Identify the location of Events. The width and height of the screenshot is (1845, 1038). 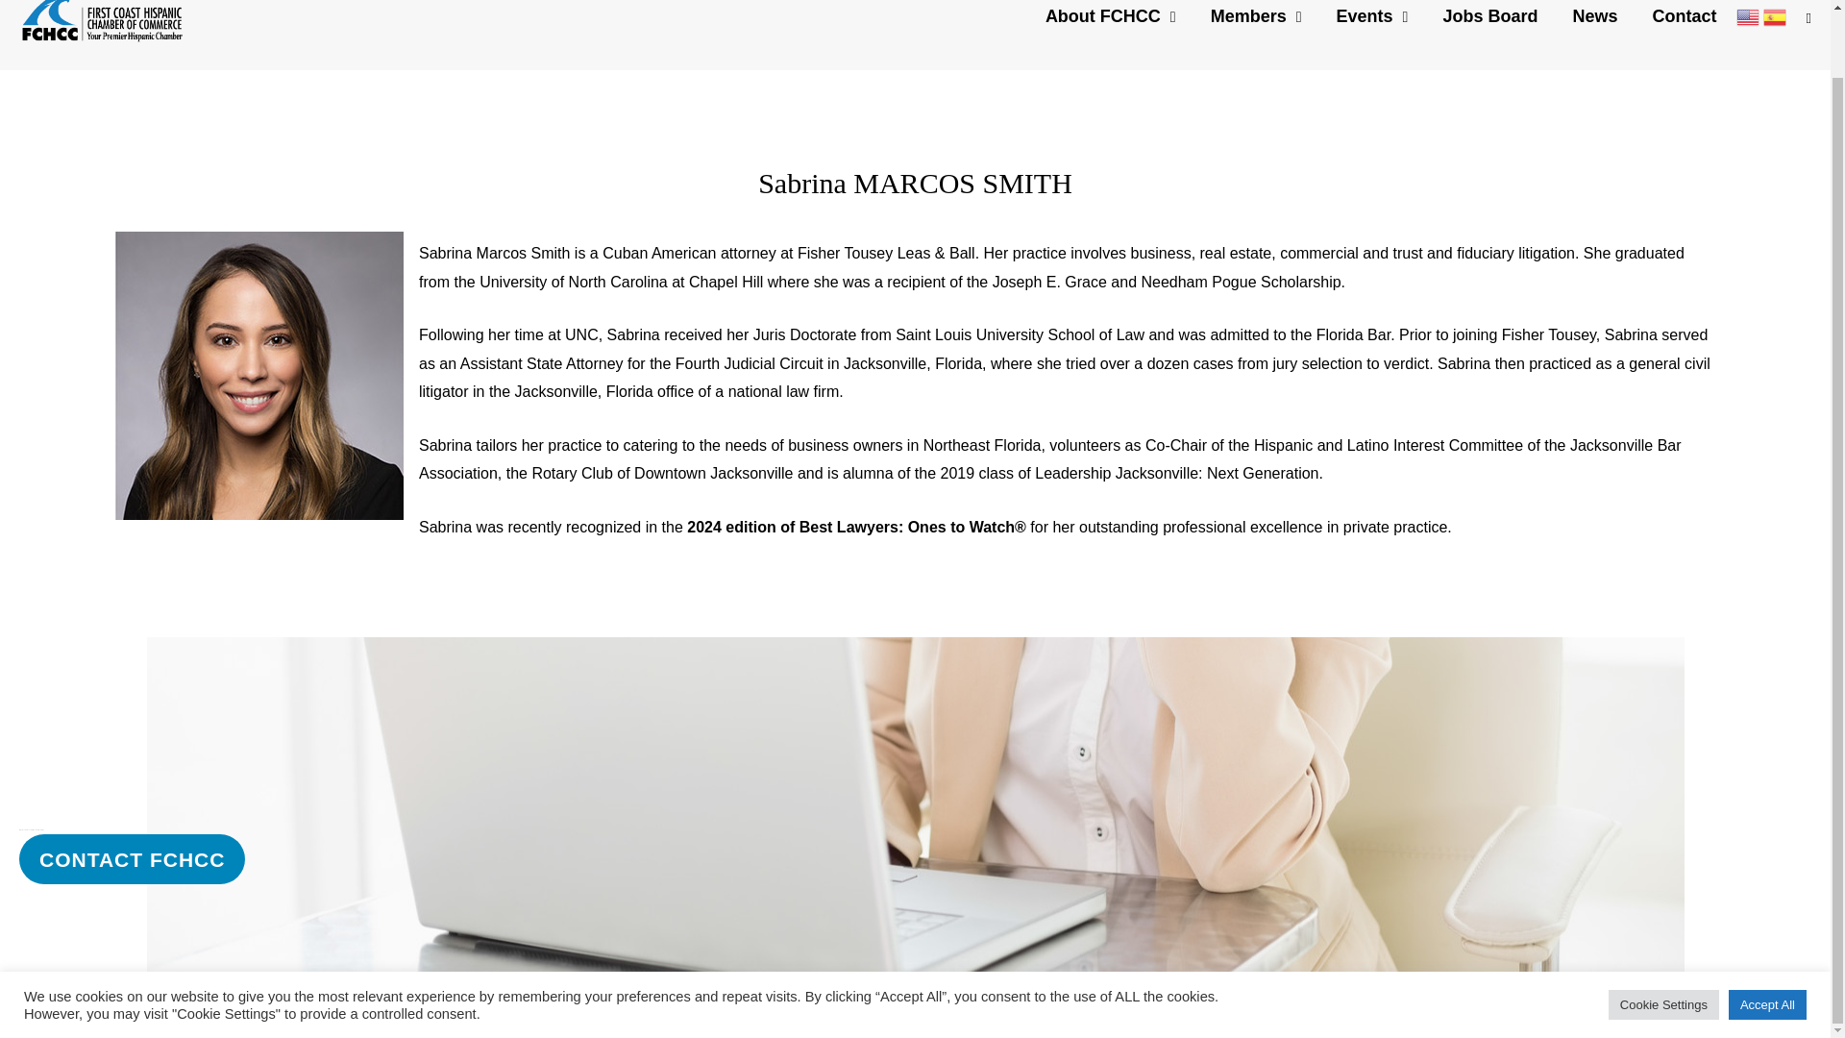
(1372, 35).